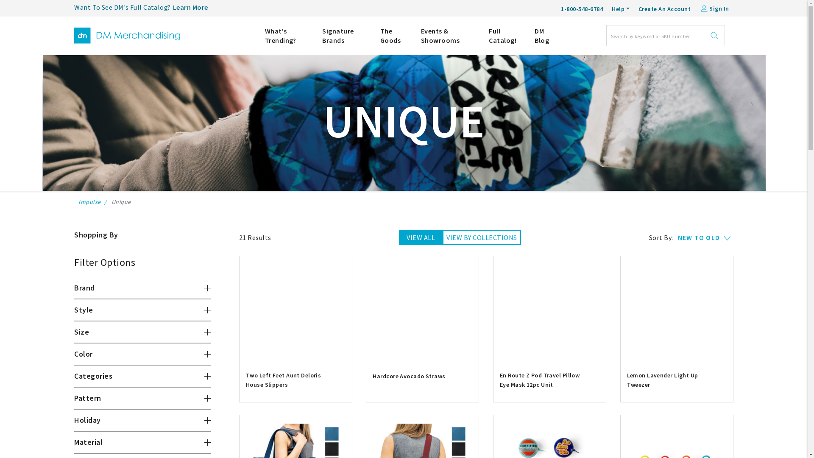 This screenshot has height=458, width=814. Describe the element at coordinates (621, 9) in the screenshot. I see `Help` at that location.